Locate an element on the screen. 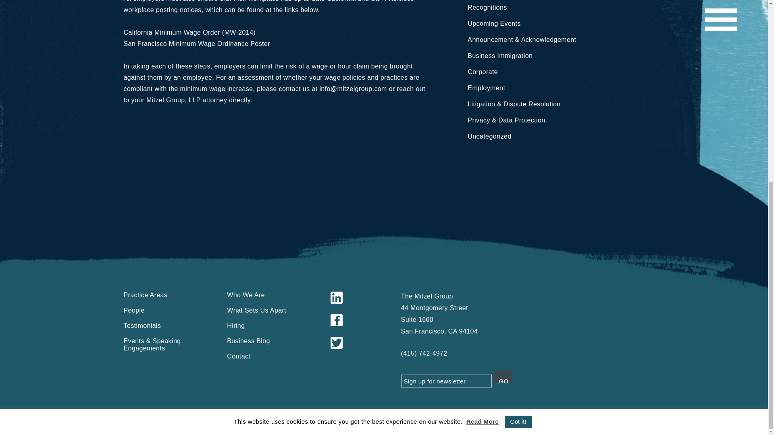 The height and width of the screenshot is (435, 774). Employment is located at coordinates (486, 88).